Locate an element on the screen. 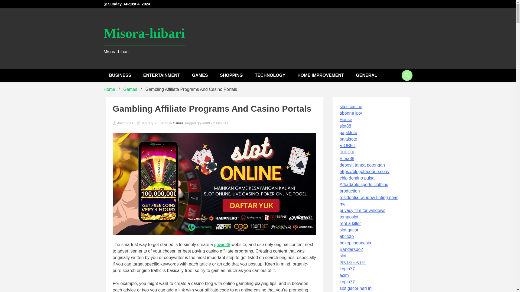 The width and height of the screenshot is (520, 292). Games is located at coordinates (130, 89).